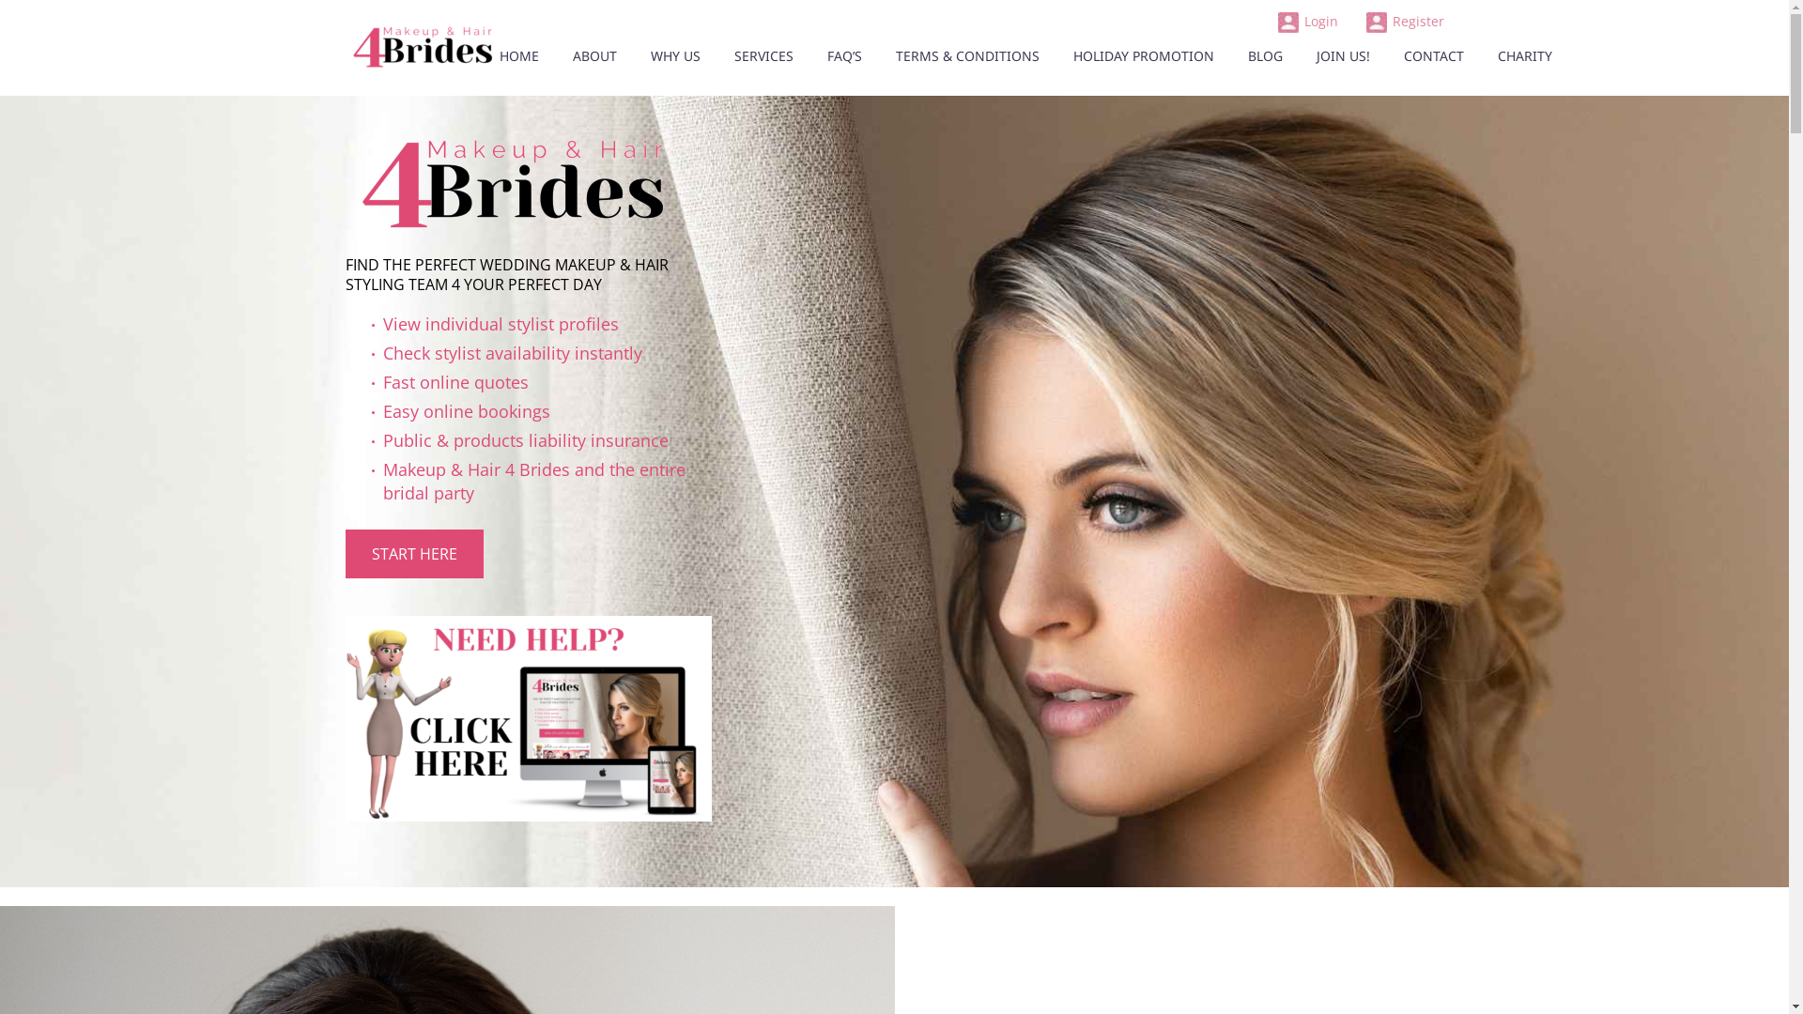 The width and height of the screenshot is (1803, 1014). What do you see at coordinates (1405, 22) in the screenshot?
I see `Register` at bounding box center [1405, 22].